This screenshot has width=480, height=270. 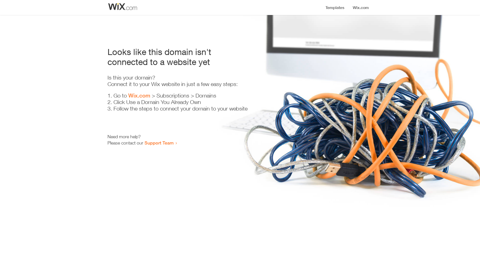 What do you see at coordinates (159, 143) in the screenshot?
I see `Support Team` at bounding box center [159, 143].